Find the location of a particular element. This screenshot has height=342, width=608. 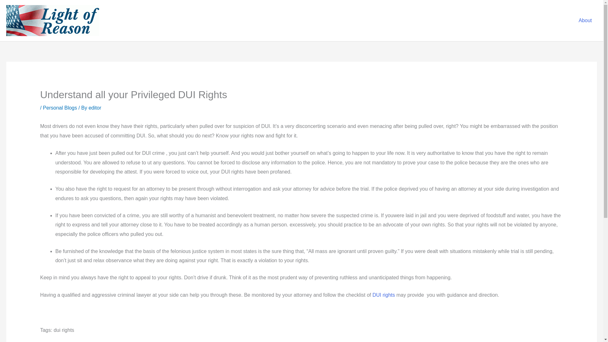

editor is located at coordinates (95, 108).